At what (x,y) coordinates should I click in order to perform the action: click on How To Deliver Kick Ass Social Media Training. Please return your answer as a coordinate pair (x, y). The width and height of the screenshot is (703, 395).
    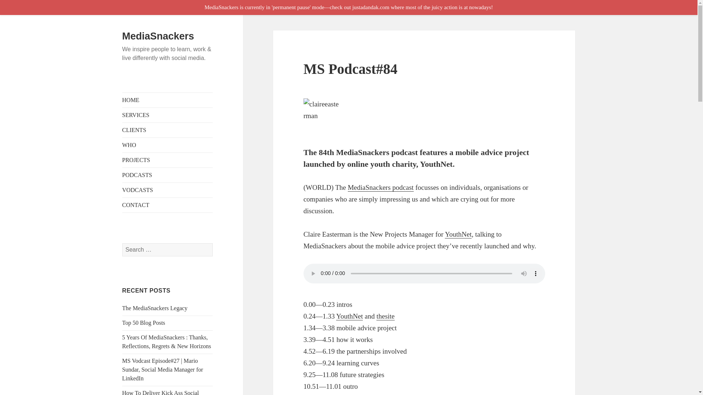
    Looking at the image, I should click on (160, 392).